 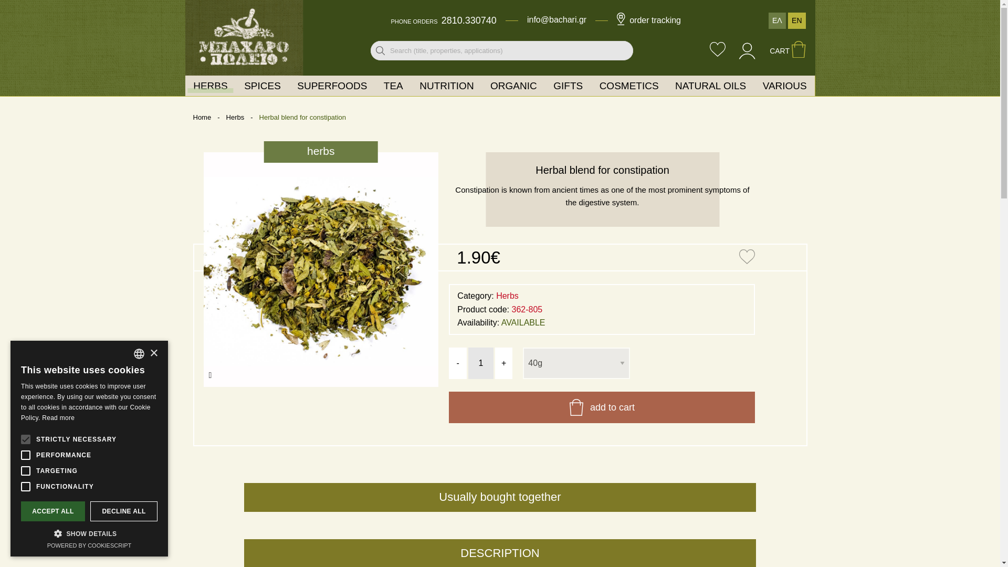 What do you see at coordinates (481, 363) in the screenshot?
I see `1` at bounding box center [481, 363].